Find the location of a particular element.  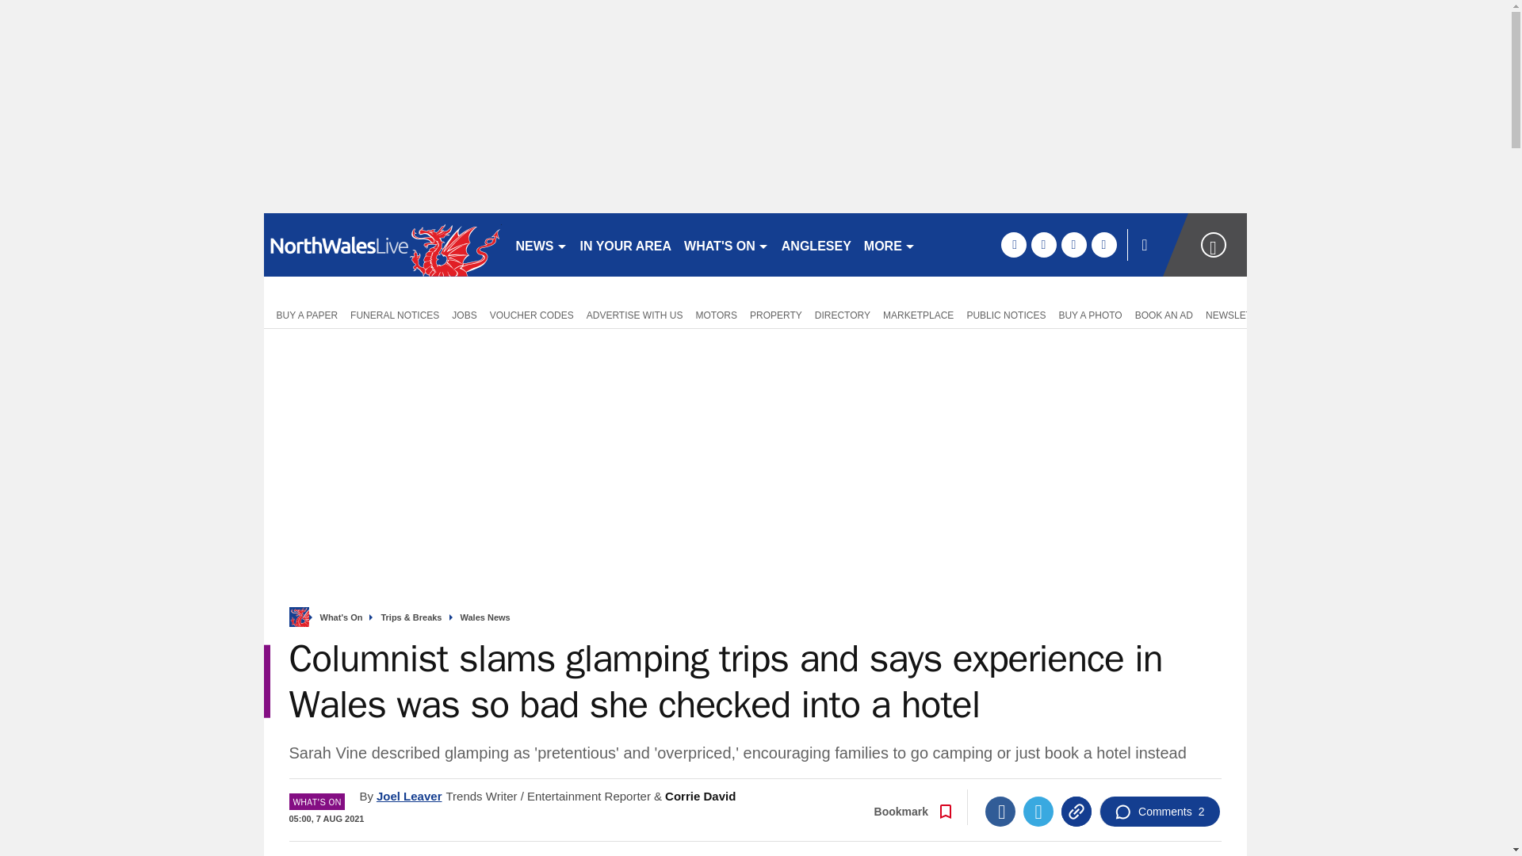

Comments is located at coordinates (1159, 812).